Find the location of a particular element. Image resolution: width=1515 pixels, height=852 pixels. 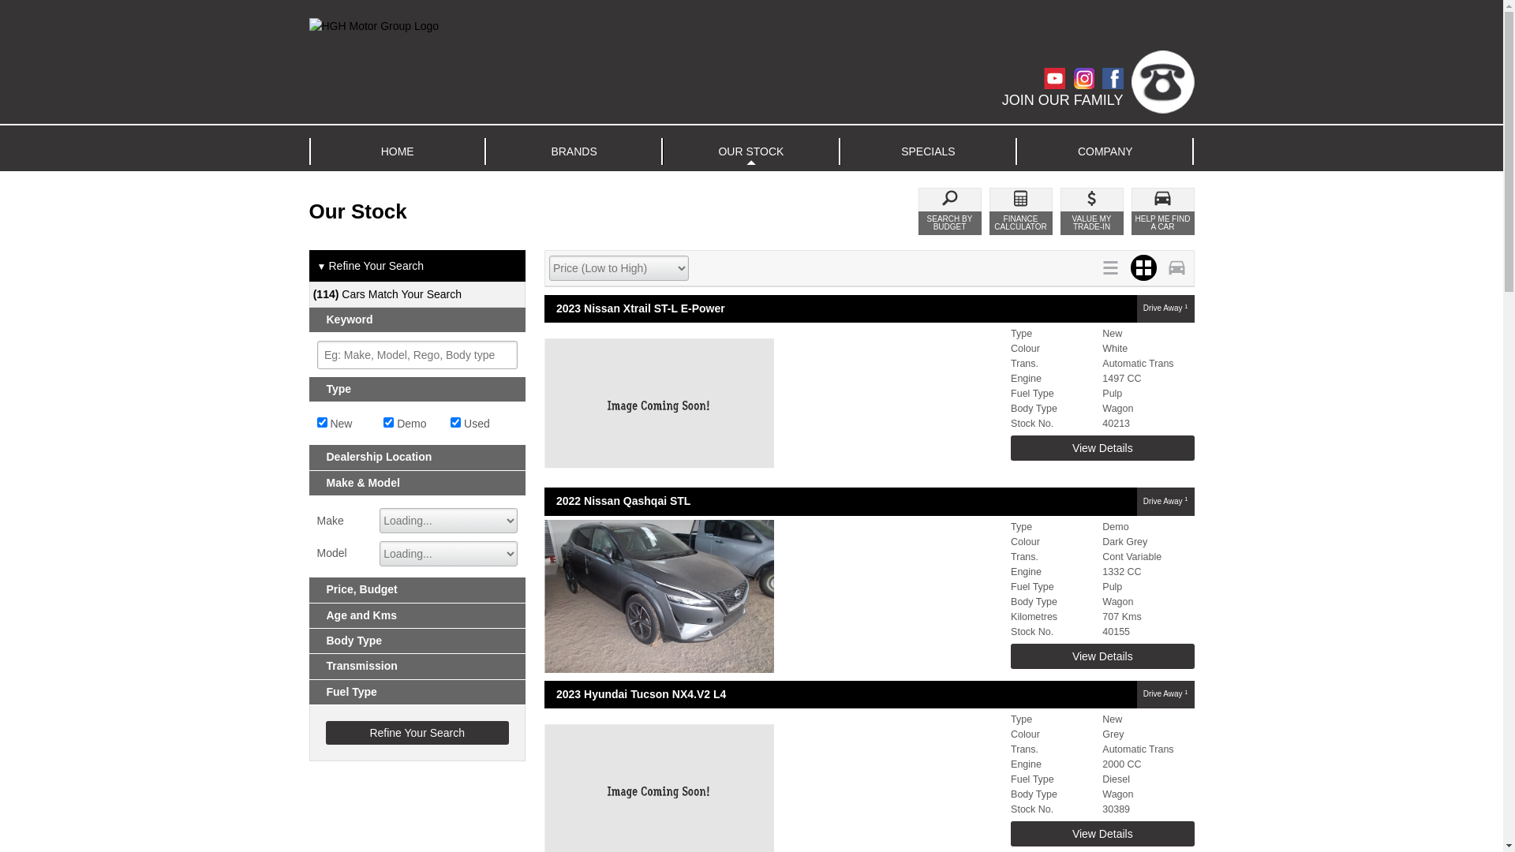

HELP ME FIND A CAR is located at coordinates (1163, 211).